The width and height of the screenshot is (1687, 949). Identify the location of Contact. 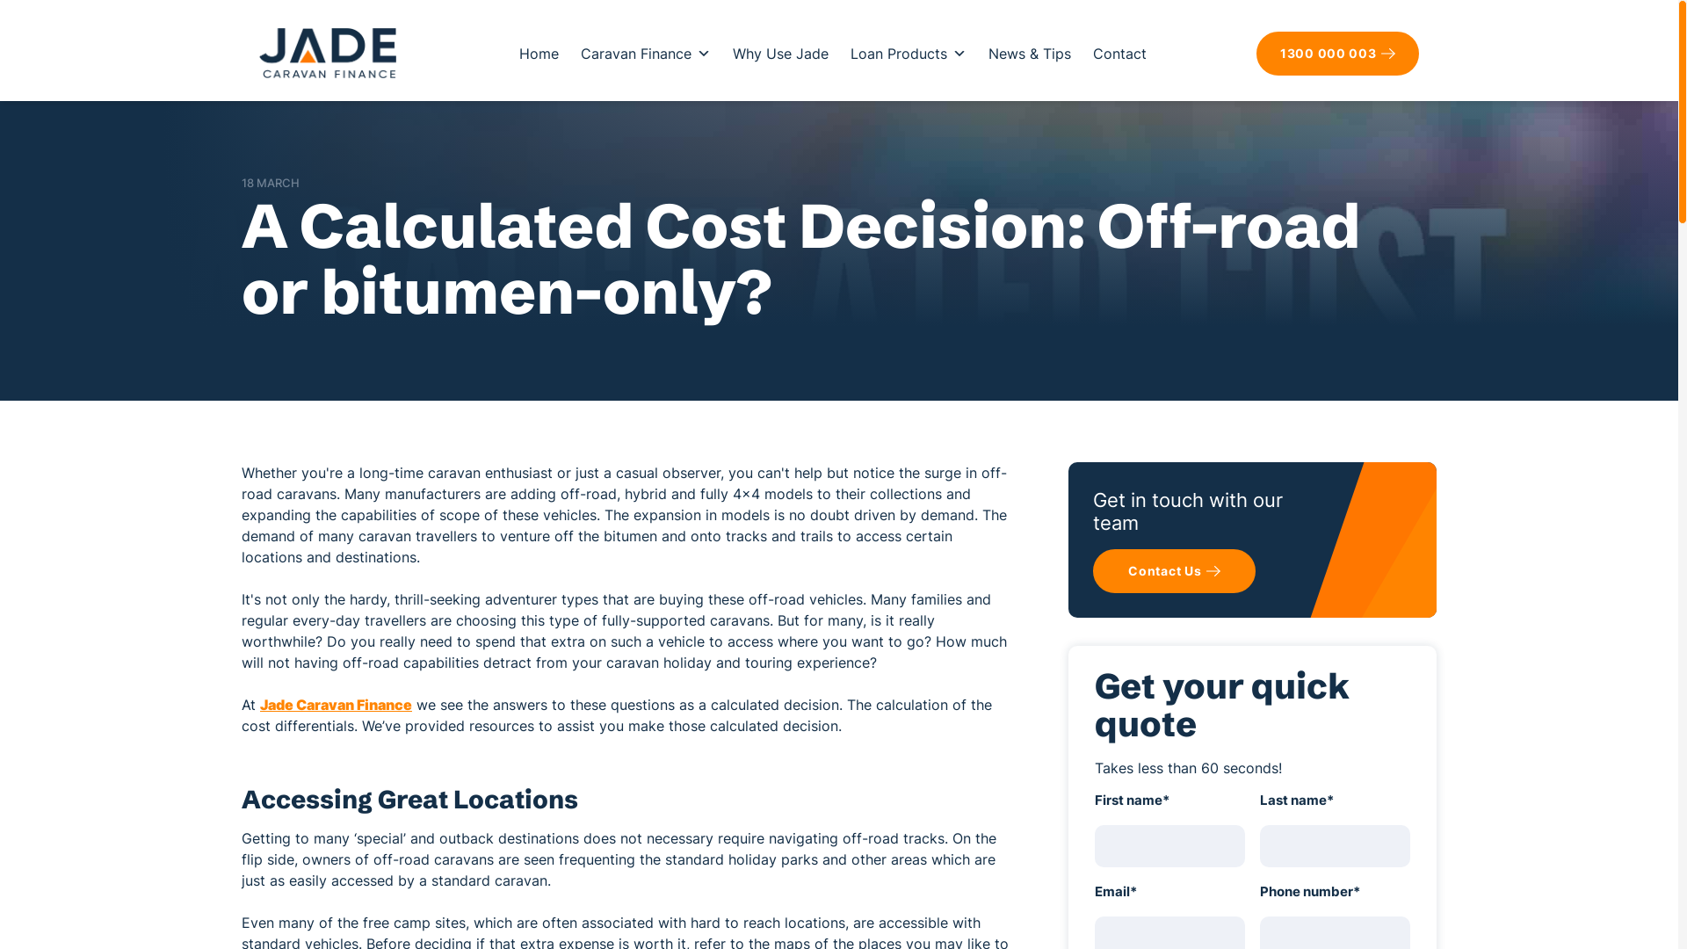
(1119, 53).